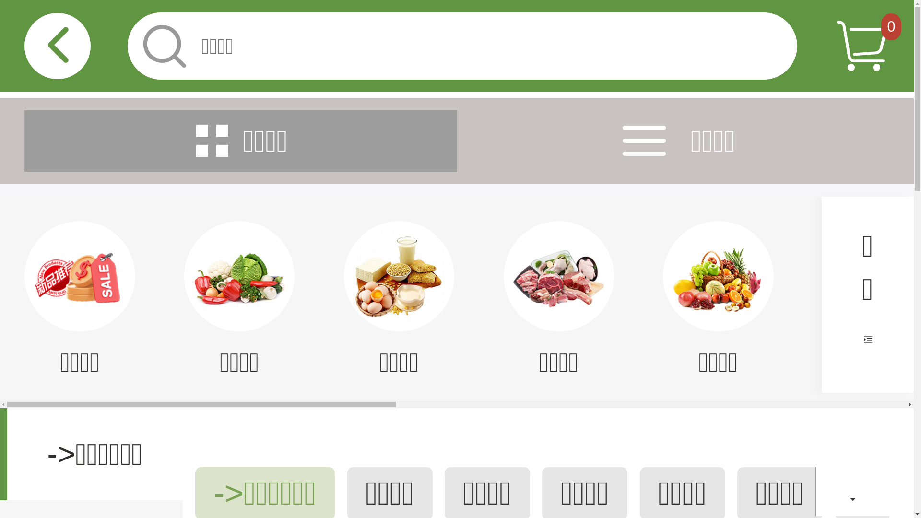  Describe the element at coordinates (891, 27) in the screenshot. I see `0` at that location.